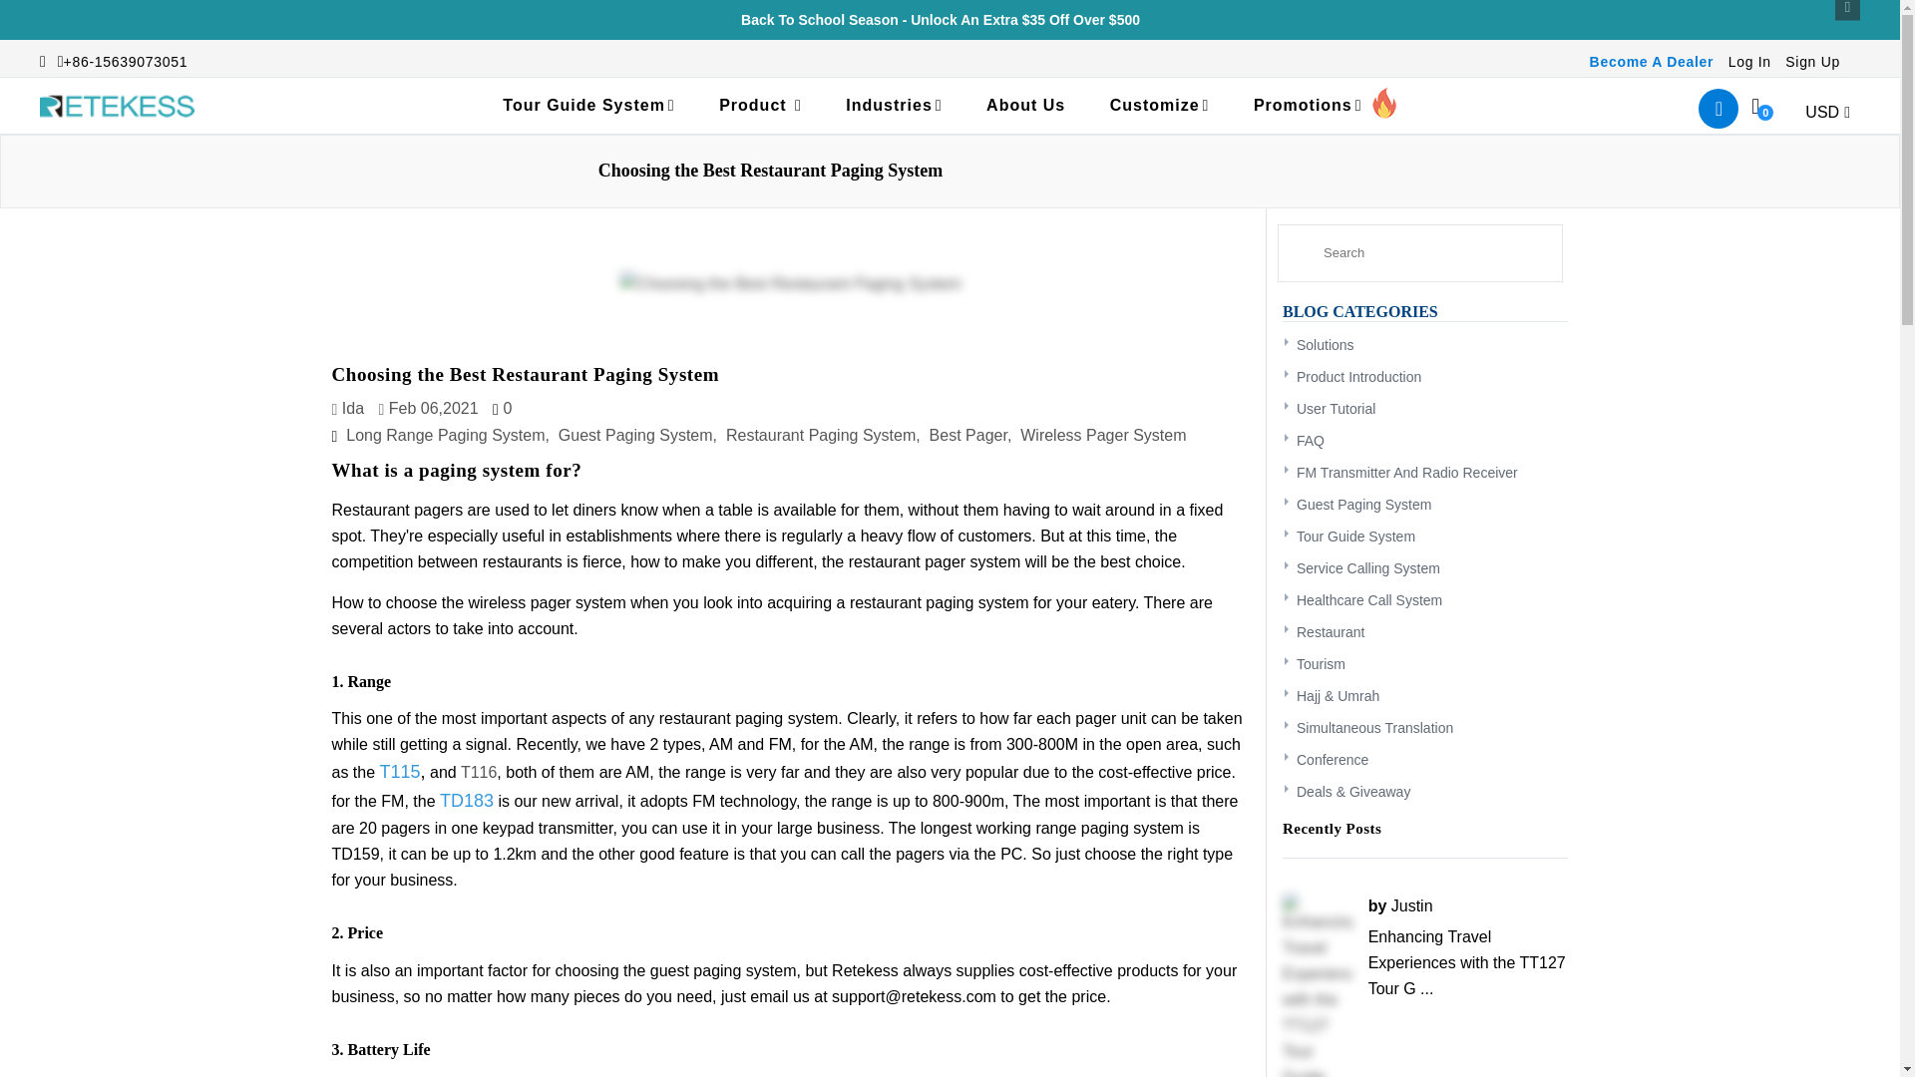 Image resolution: width=1915 pixels, height=1077 pixels. What do you see at coordinates (400, 772) in the screenshot?
I see `Guest pager system Retekess long range system ` at bounding box center [400, 772].